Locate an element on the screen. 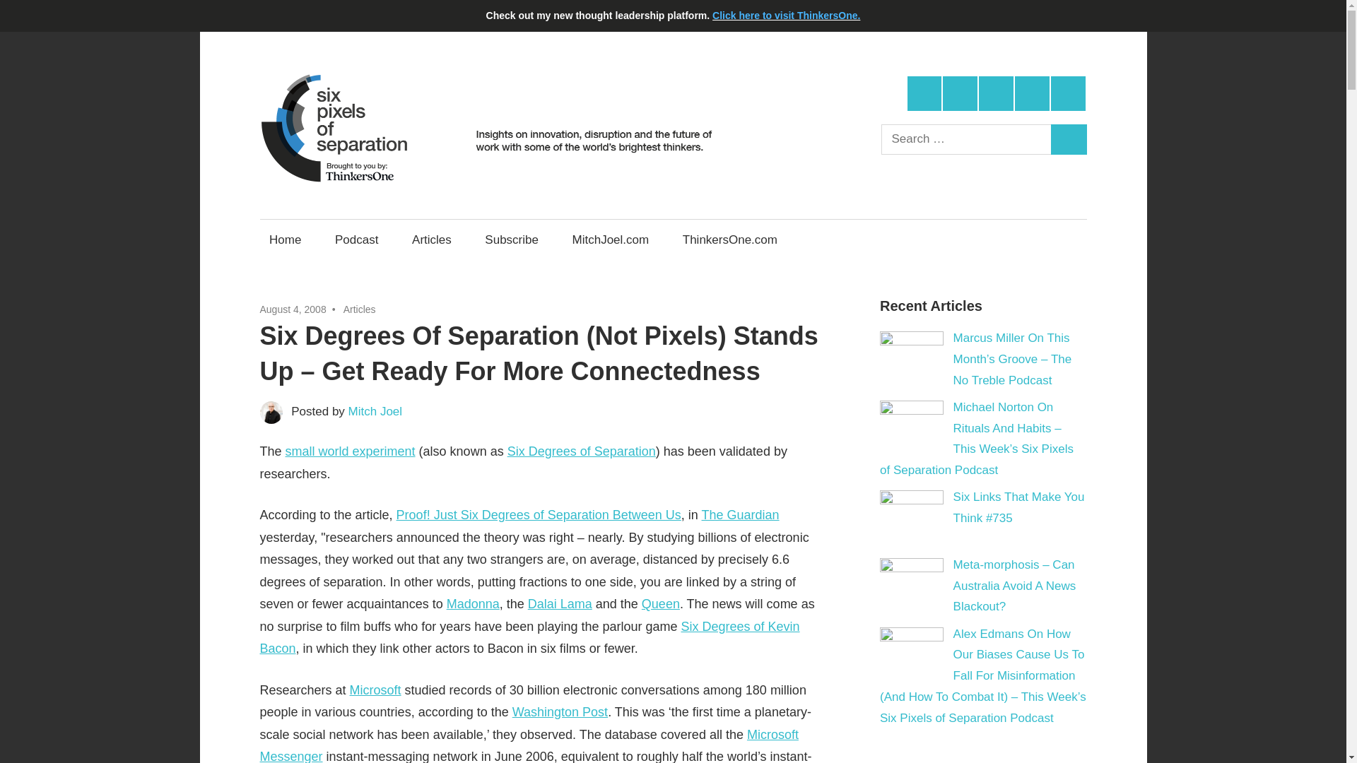  Podcast is located at coordinates (356, 239).